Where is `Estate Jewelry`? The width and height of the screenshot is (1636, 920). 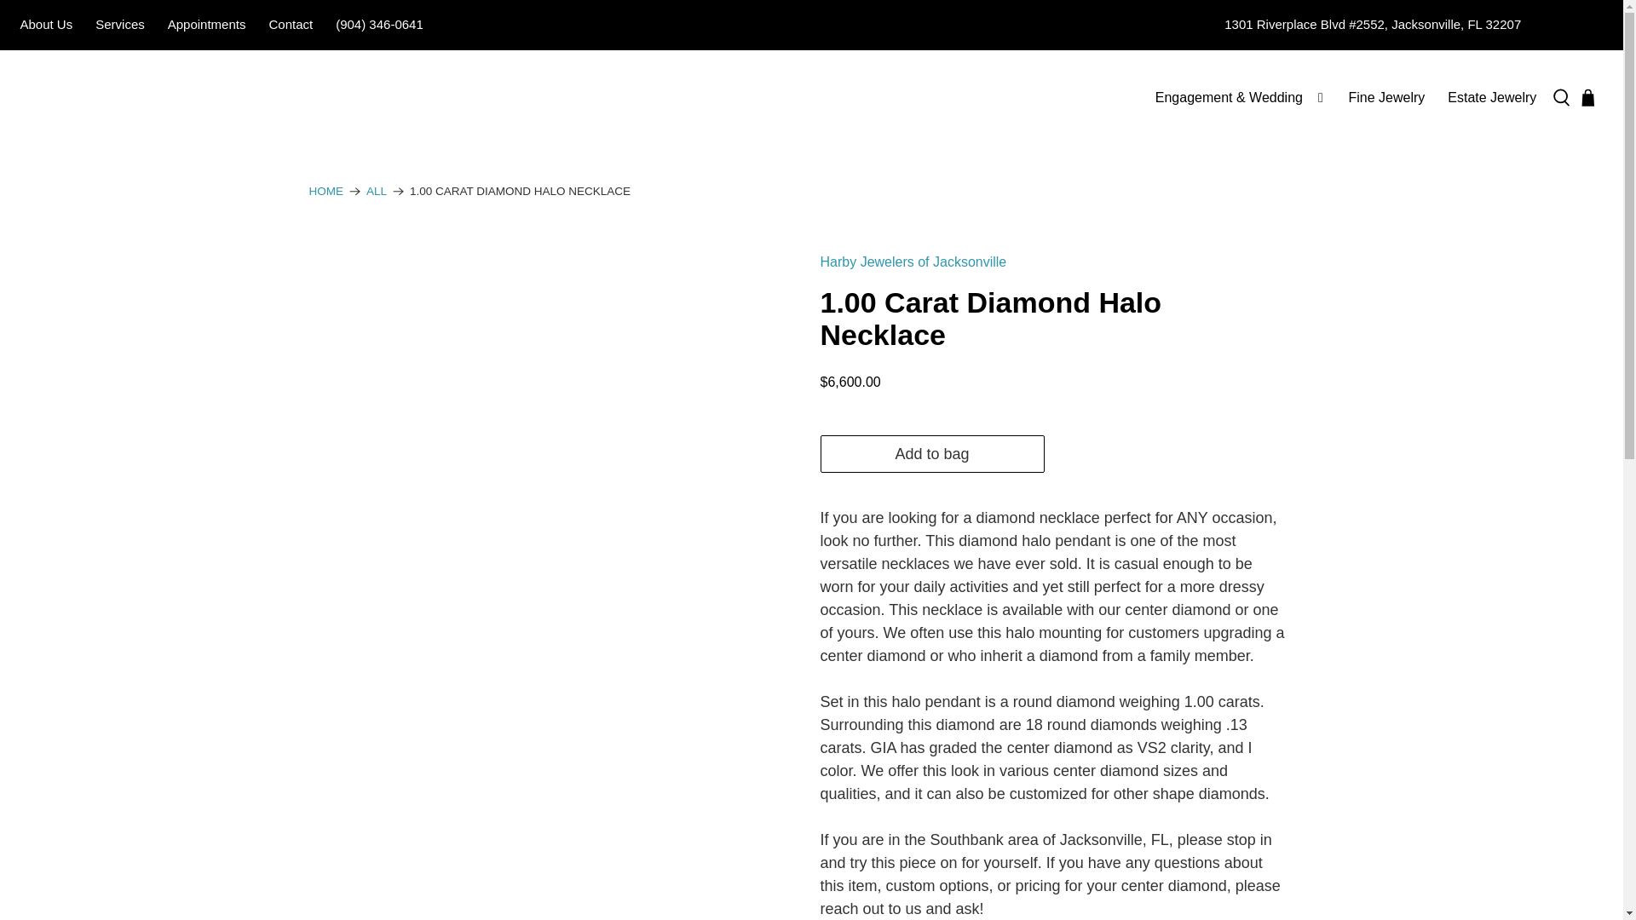
Estate Jewelry is located at coordinates (1491, 97).